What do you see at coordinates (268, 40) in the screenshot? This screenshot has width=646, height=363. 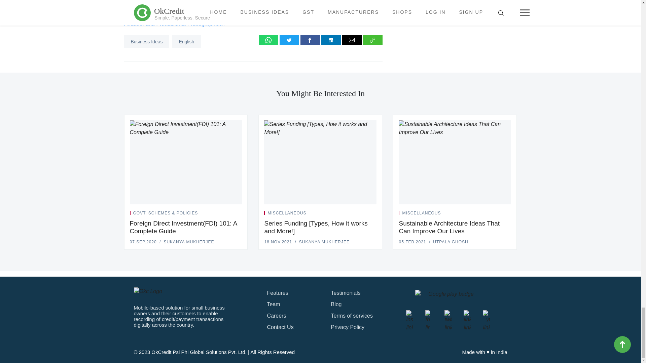 I see `Share via Whatsapp` at bounding box center [268, 40].